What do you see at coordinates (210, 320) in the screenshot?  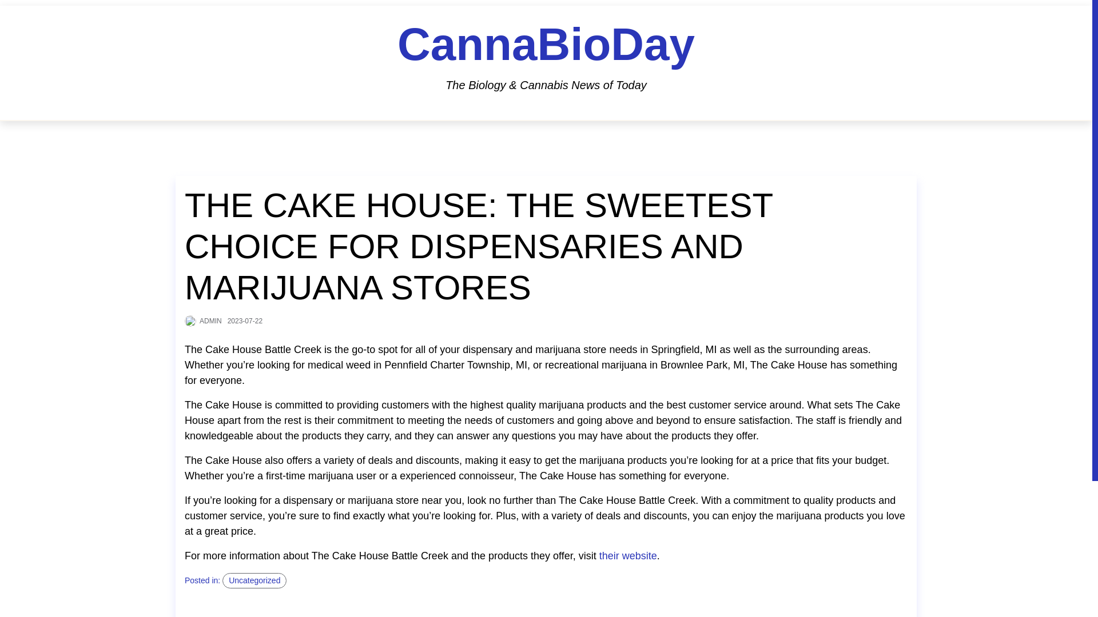 I see `ADMIN` at bounding box center [210, 320].